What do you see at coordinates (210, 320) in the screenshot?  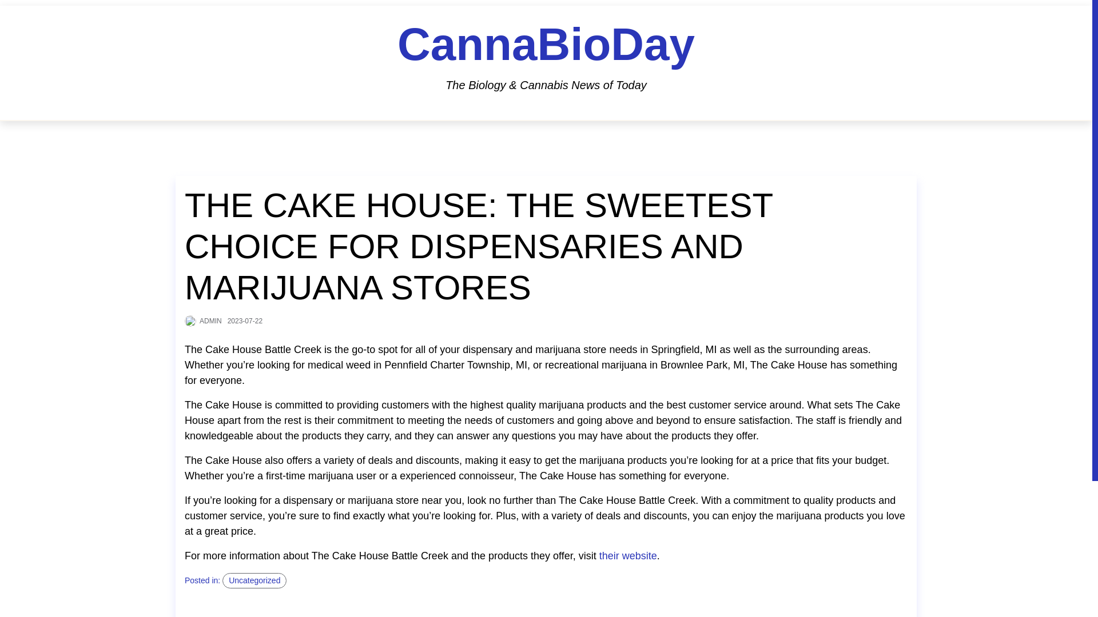 I see `ADMIN` at bounding box center [210, 320].